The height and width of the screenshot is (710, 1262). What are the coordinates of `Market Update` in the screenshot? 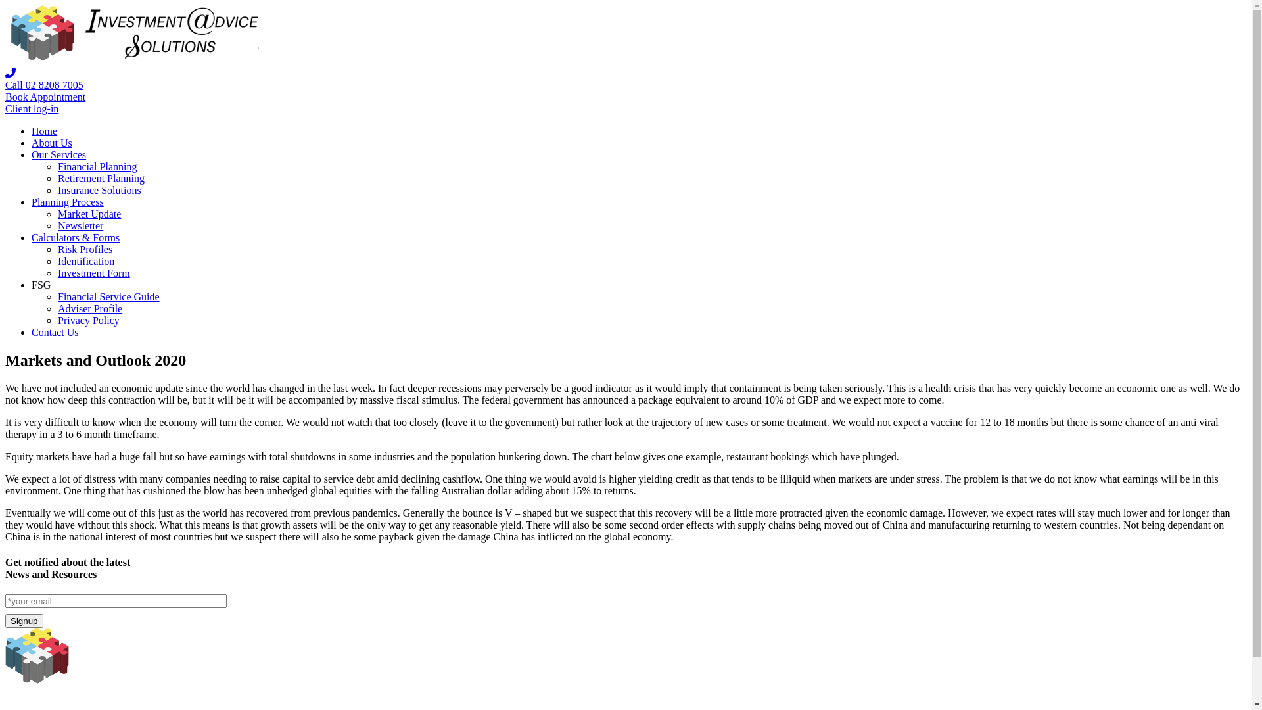 It's located at (89, 214).